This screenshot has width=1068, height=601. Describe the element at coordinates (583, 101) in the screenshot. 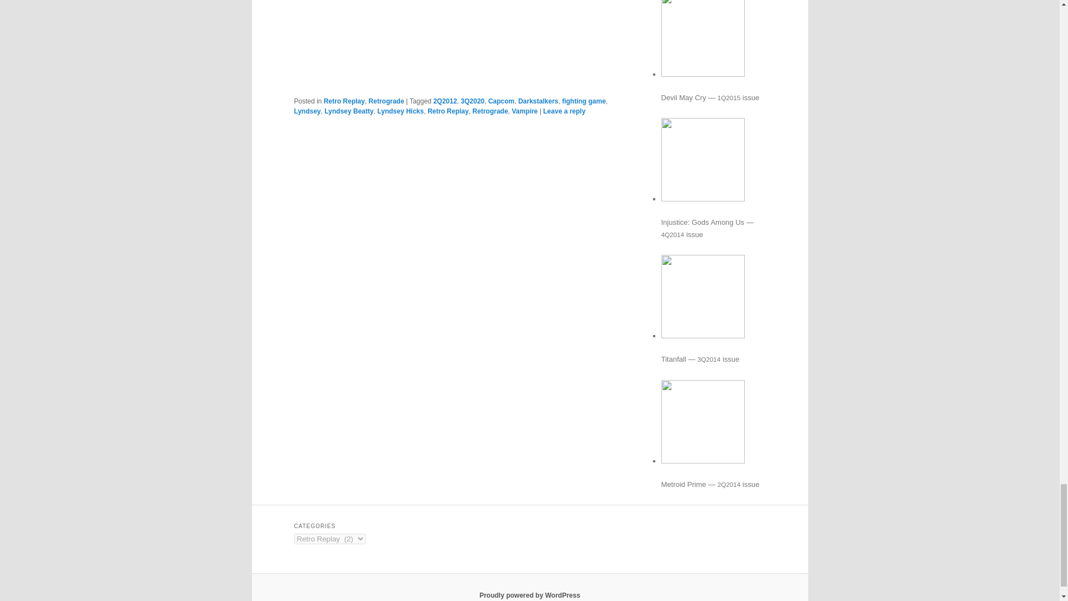

I see `fighting game` at that location.